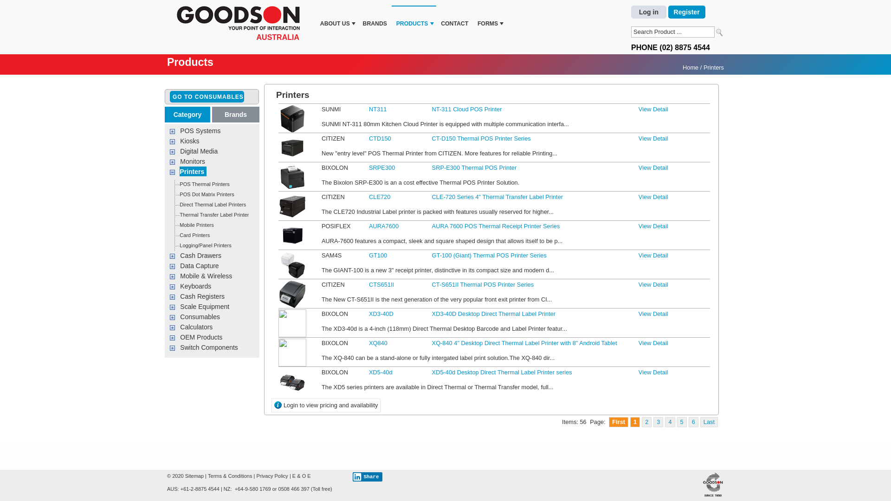 This screenshot has width=891, height=501. What do you see at coordinates (292, 206) in the screenshot?
I see `CLE-720 Series 4" Thermal Transfer Label Printer` at bounding box center [292, 206].